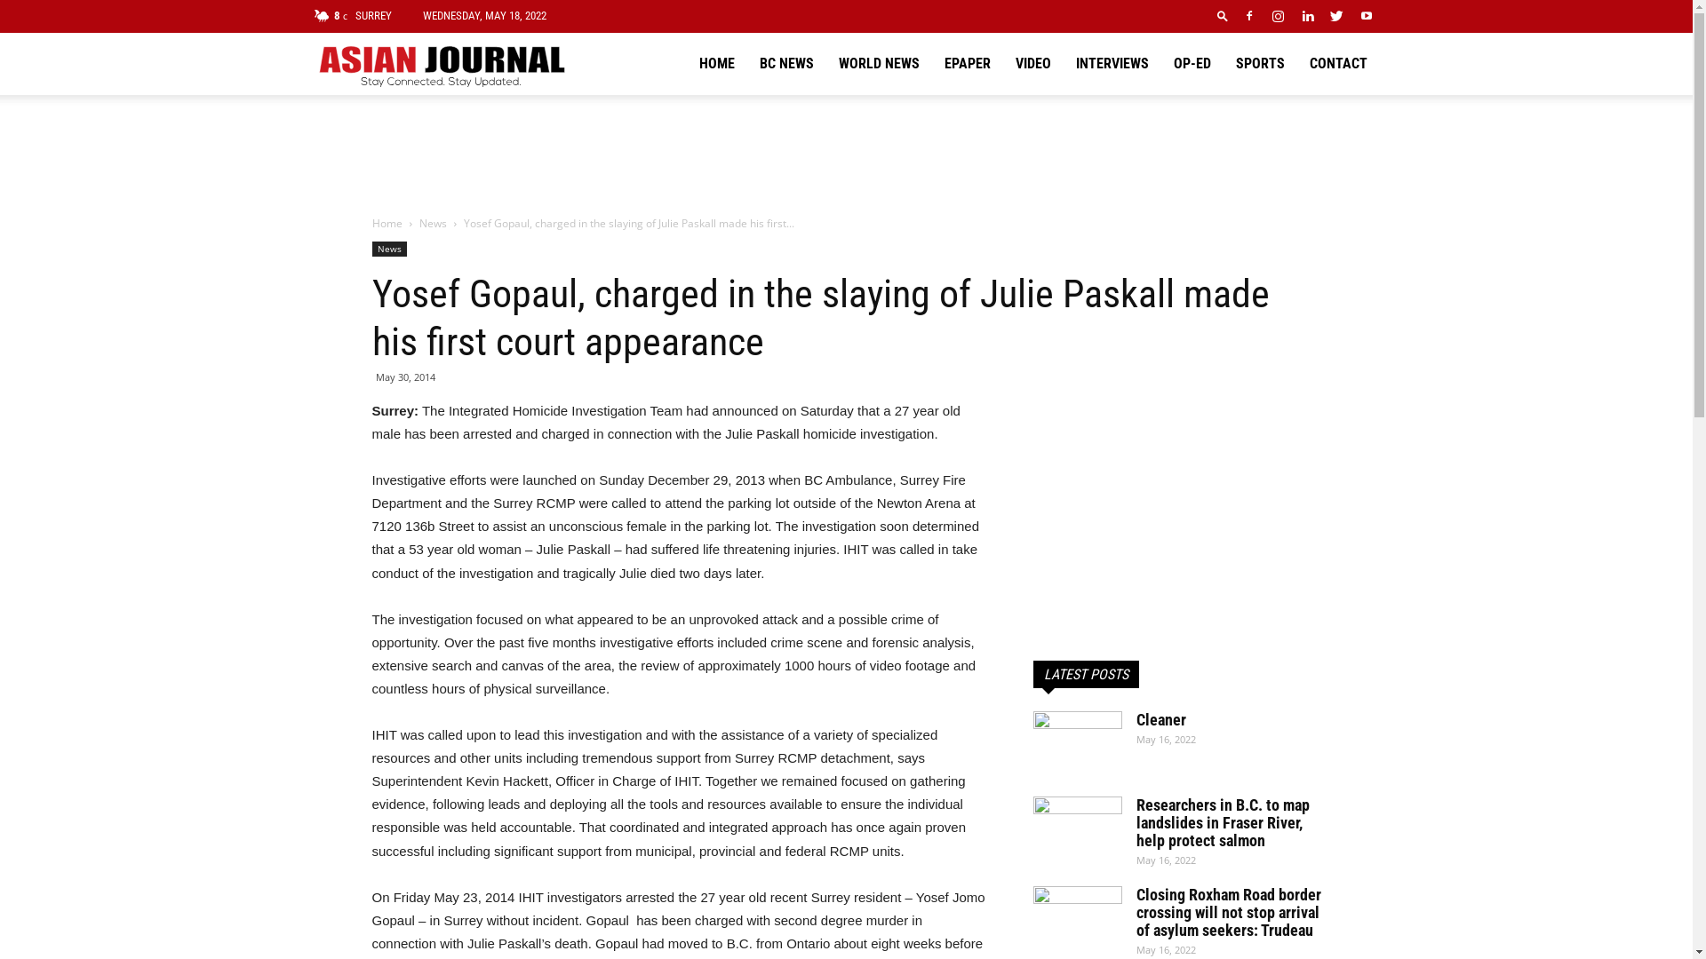  What do you see at coordinates (785, 64) in the screenshot?
I see `BC NEWS` at bounding box center [785, 64].